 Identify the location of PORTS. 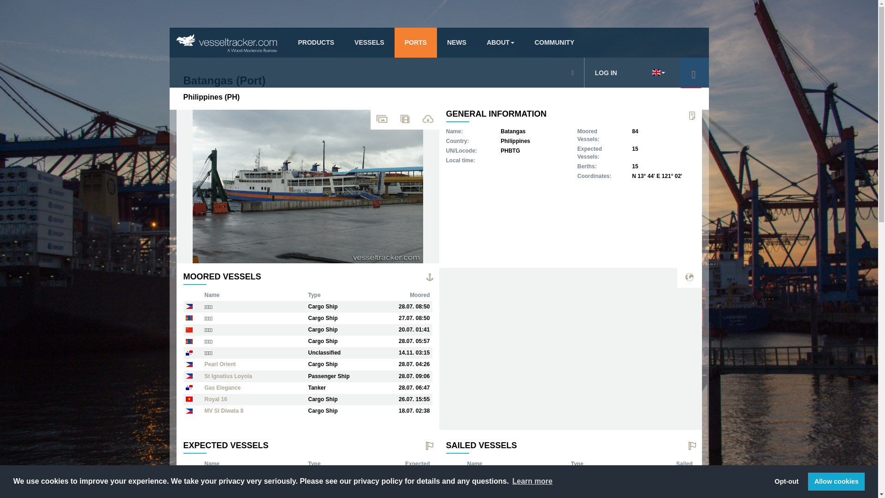
(416, 42).